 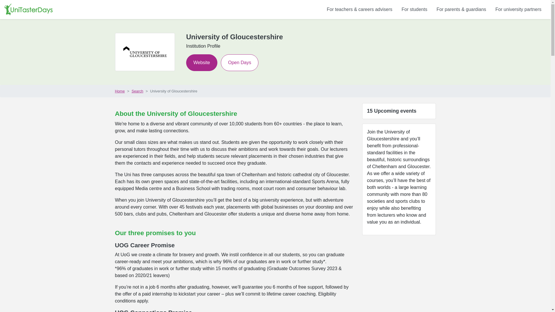 I want to click on Website, so click(x=202, y=62).